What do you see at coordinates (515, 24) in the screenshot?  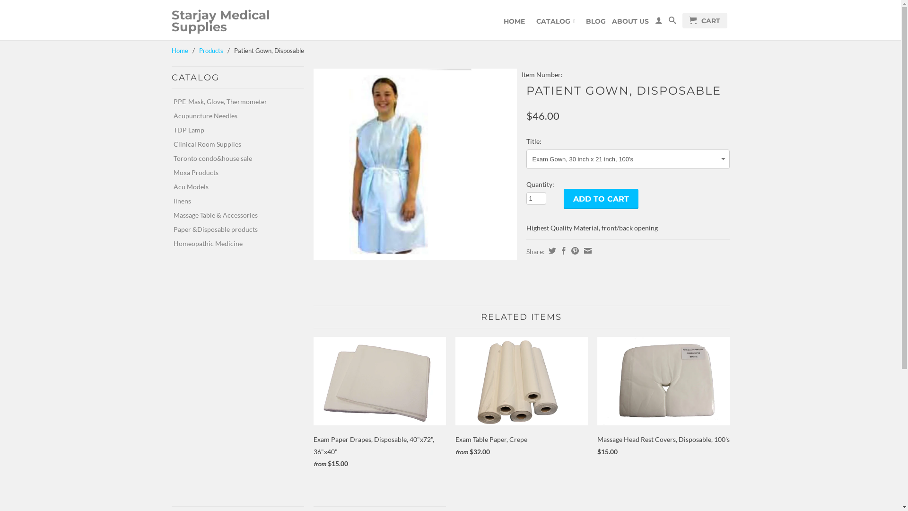 I see `HOME` at bounding box center [515, 24].